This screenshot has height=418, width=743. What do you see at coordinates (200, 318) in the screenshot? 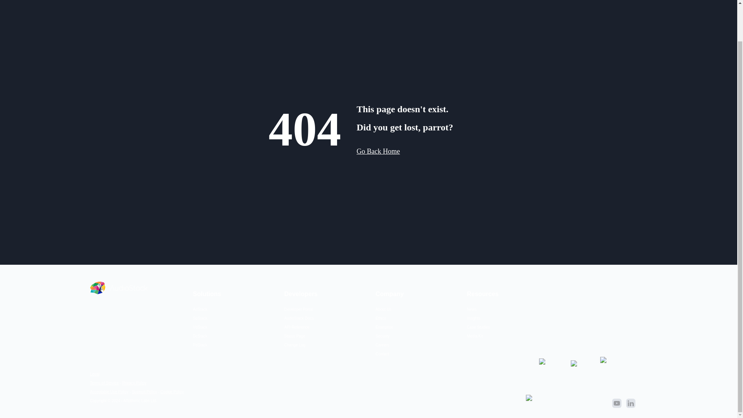
I see `SpStack` at bounding box center [200, 318].